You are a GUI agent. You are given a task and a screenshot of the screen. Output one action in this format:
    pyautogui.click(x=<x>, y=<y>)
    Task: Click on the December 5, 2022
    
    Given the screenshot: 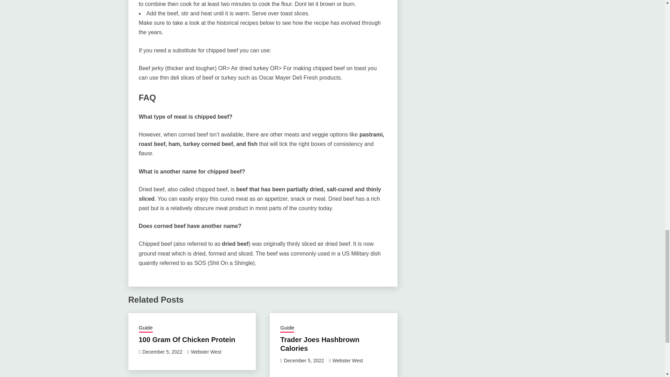 What is the action you would take?
    pyautogui.click(x=162, y=352)
    